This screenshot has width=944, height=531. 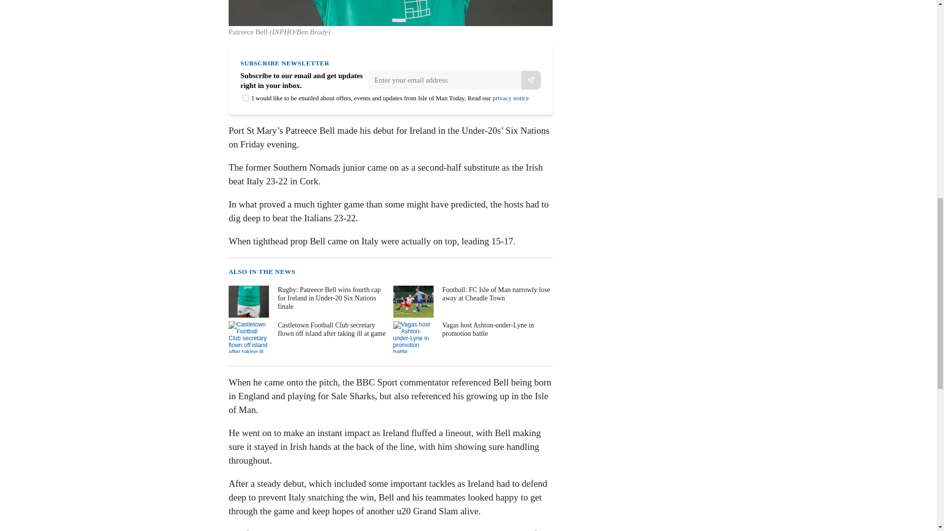 I want to click on Football: FC Isle of Man narrowly lose away at Cheadle Town, so click(x=472, y=301).